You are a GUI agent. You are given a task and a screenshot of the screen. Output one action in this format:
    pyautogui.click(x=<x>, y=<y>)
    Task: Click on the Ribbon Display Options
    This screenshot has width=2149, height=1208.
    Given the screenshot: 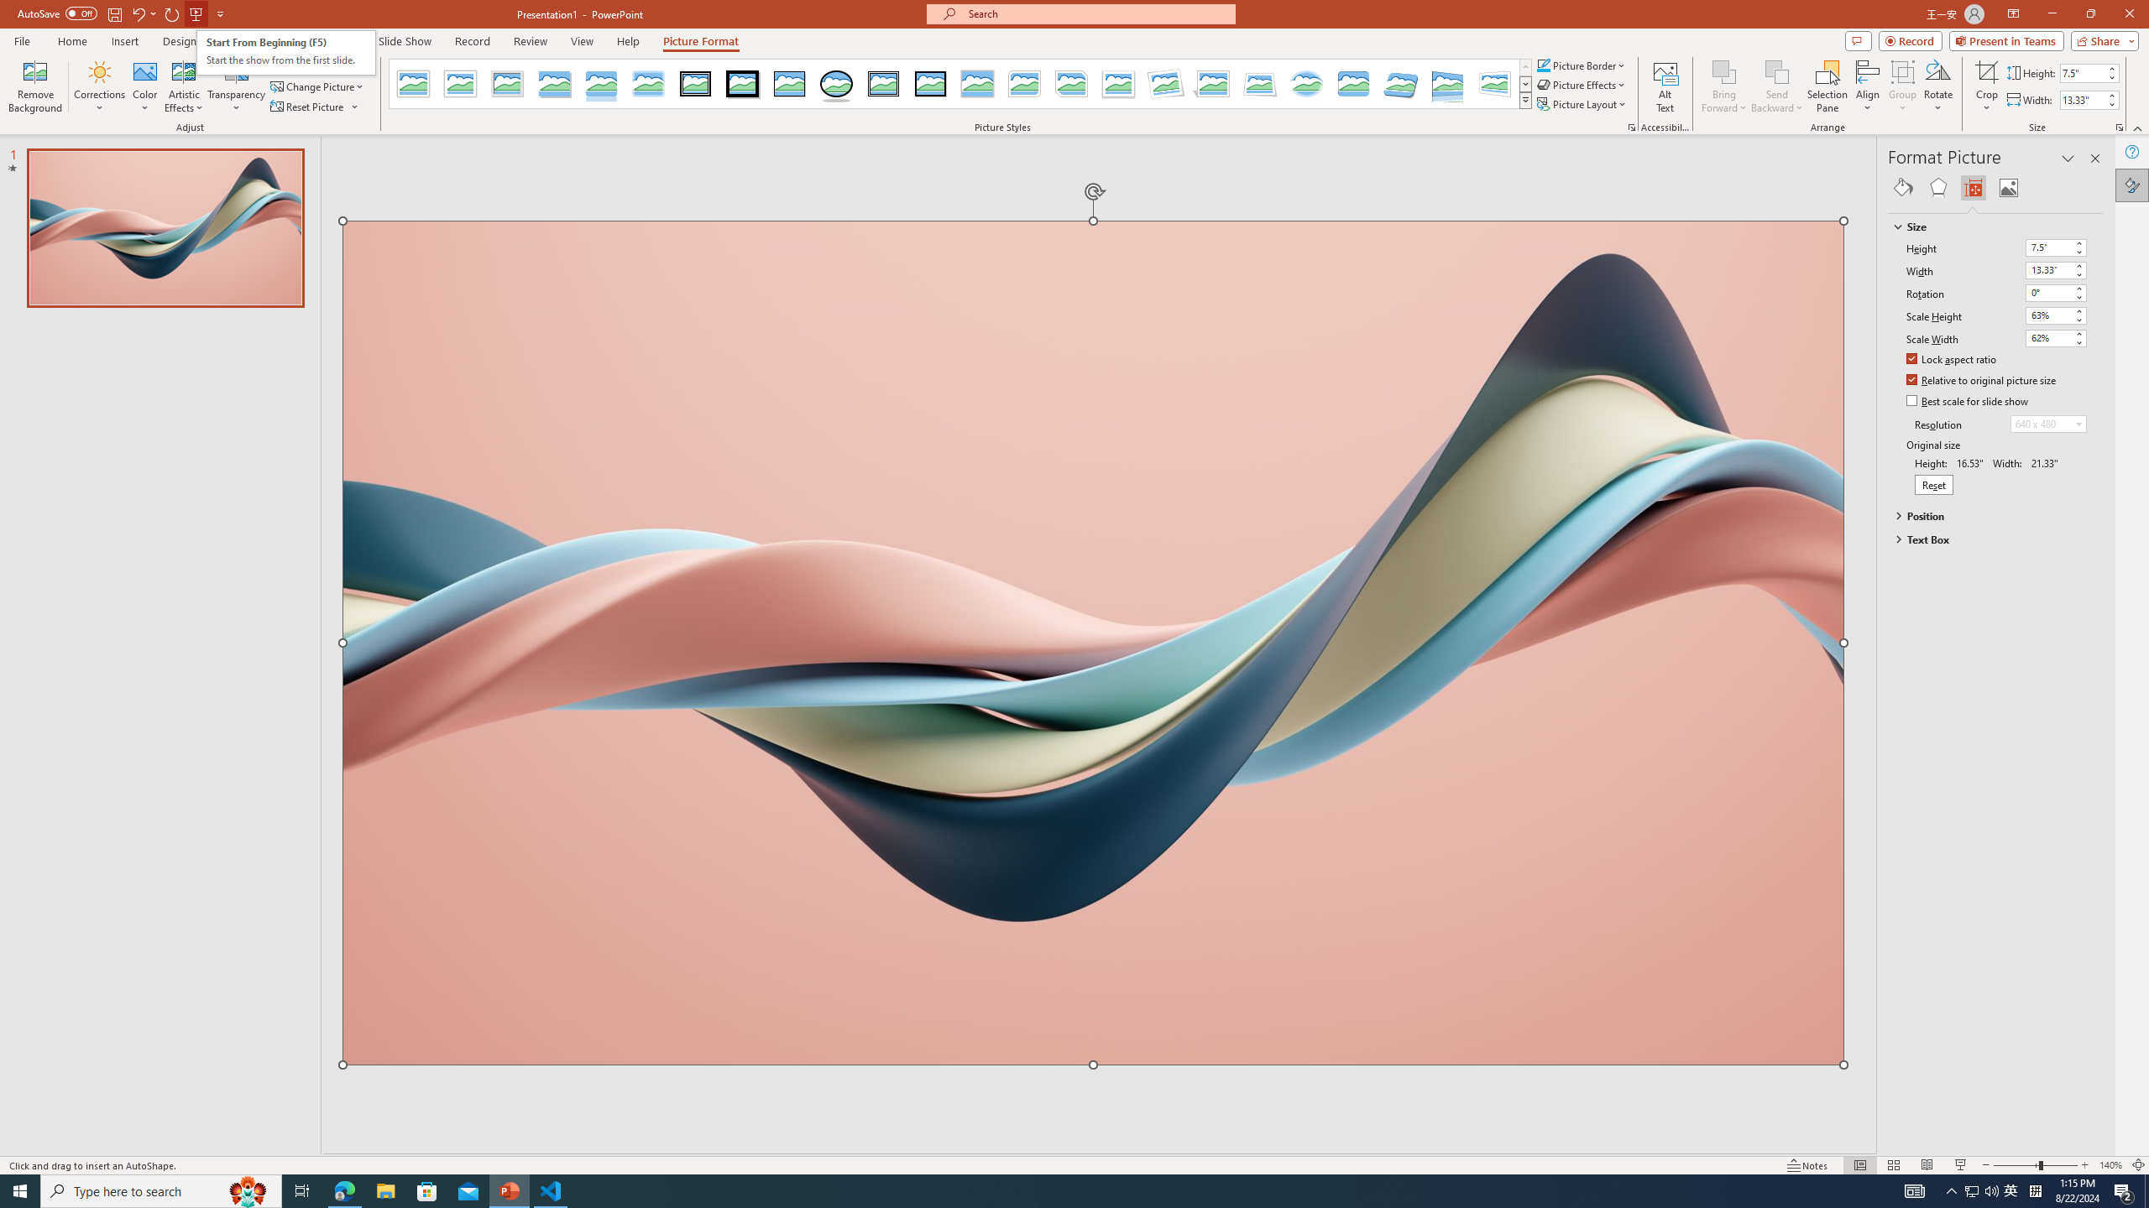 What is the action you would take?
    pyautogui.click(x=2013, y=14)
    